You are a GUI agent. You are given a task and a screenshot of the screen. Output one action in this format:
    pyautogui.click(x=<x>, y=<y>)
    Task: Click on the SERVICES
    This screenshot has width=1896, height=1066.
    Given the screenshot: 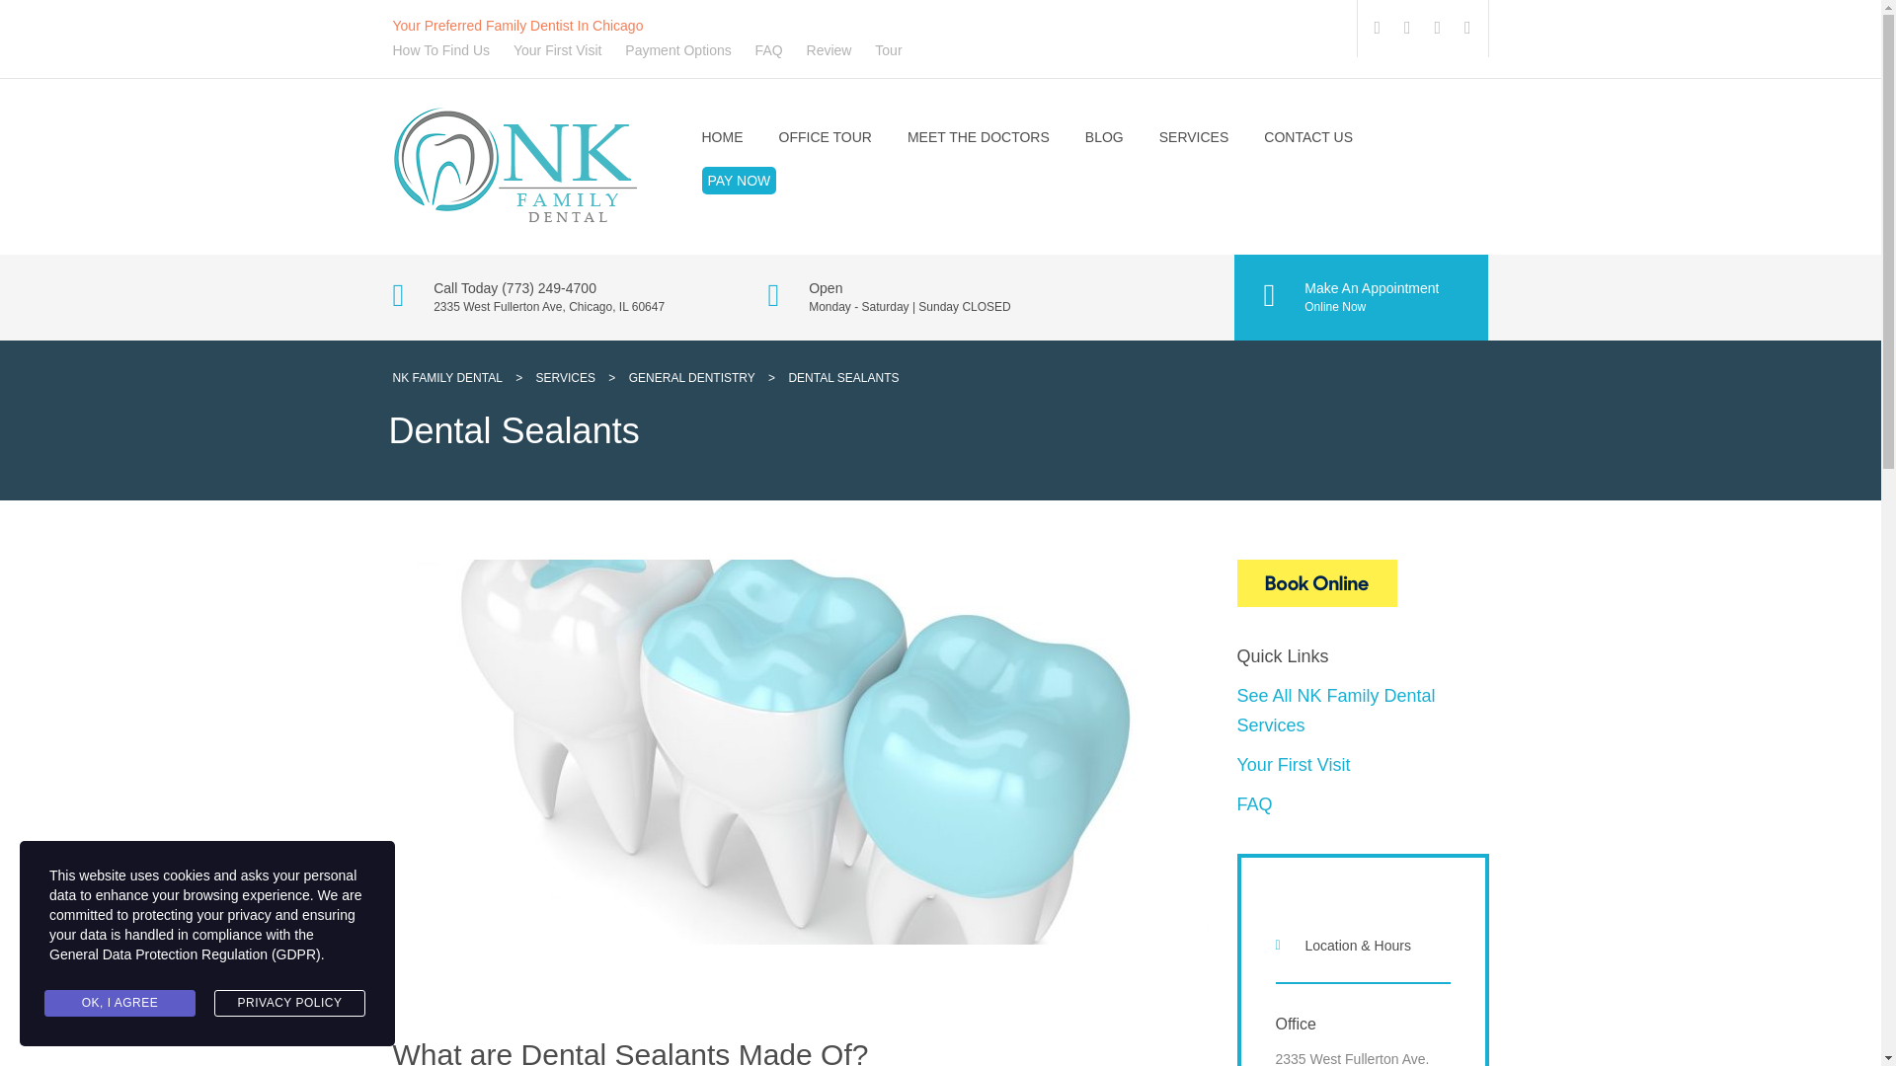 What is the action you would take?
    pyautogui.click(x=565, y=377)
    